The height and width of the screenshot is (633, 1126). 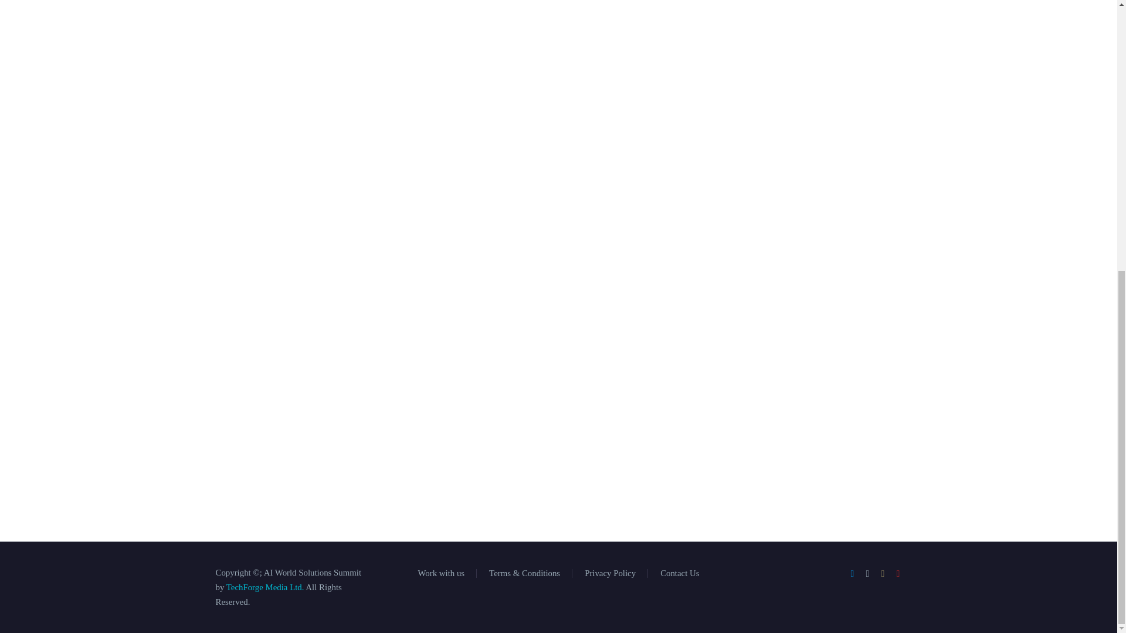 I want to click on Work with us, so click(x=441, y=573).